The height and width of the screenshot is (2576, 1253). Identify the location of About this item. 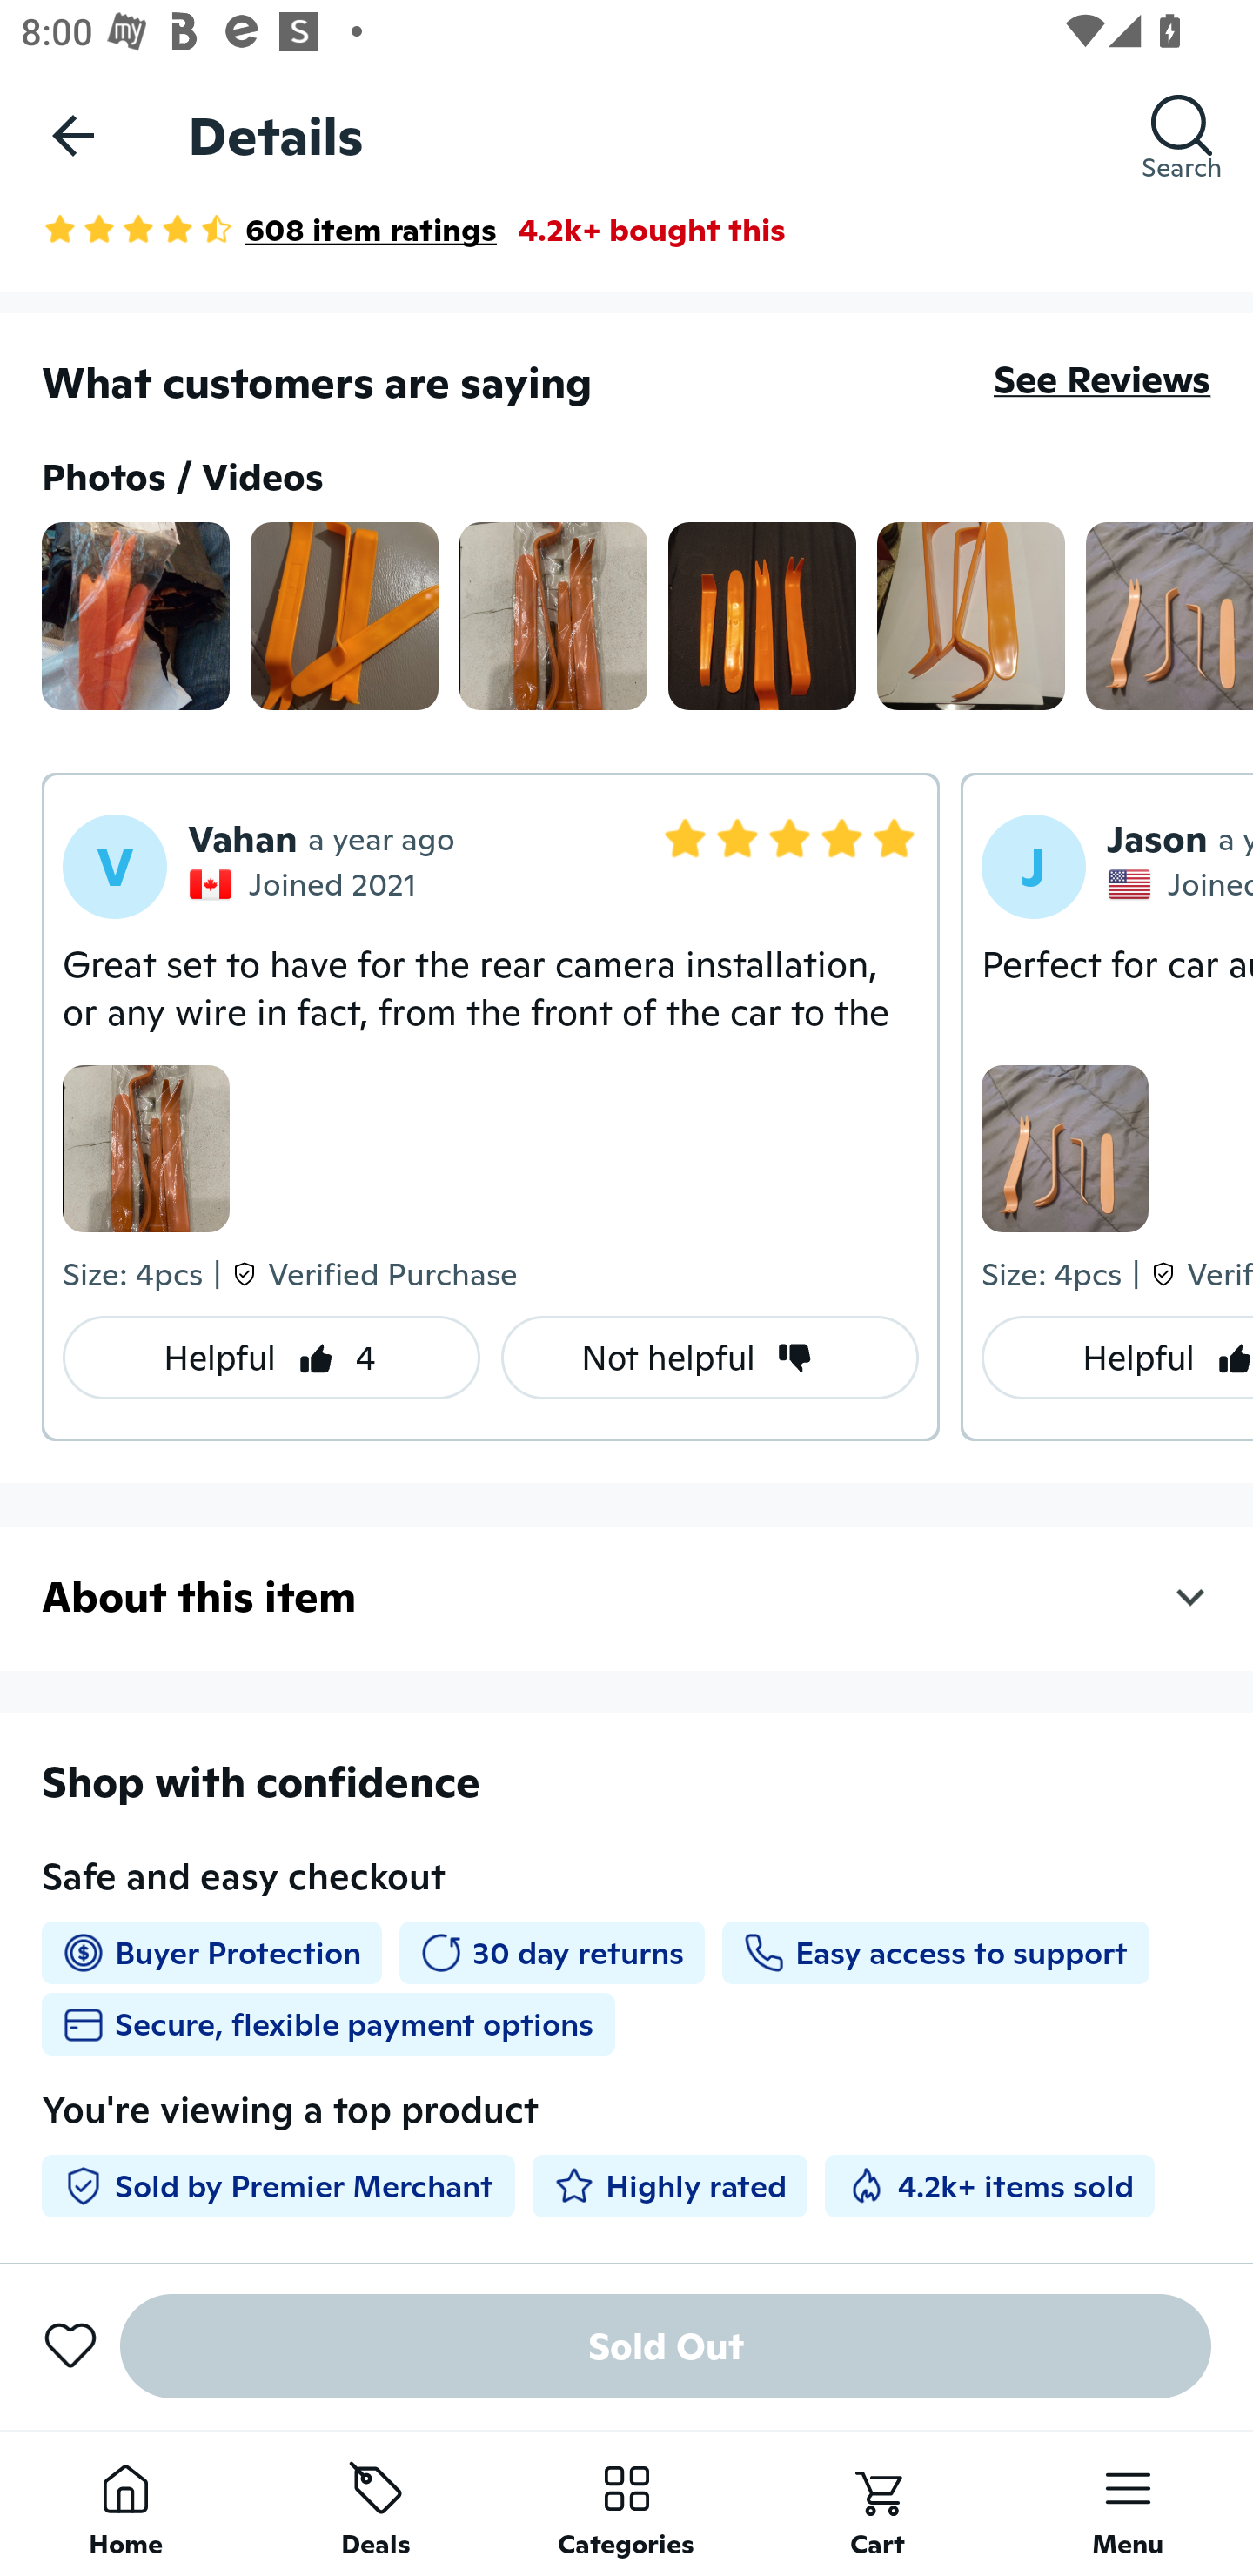
(626, 1597).